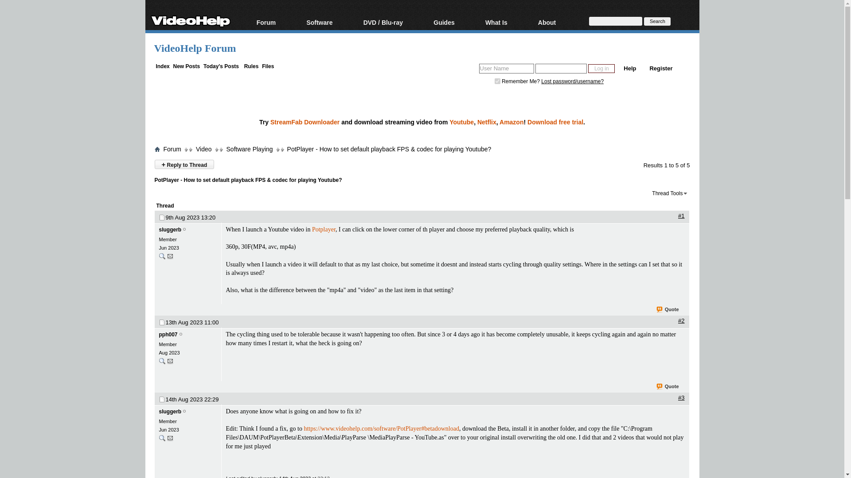 This screenshot has height=478, width=851. Describe the element at coordinates (221, 66) in the screenshot. I see `Today's Posts` at that location.